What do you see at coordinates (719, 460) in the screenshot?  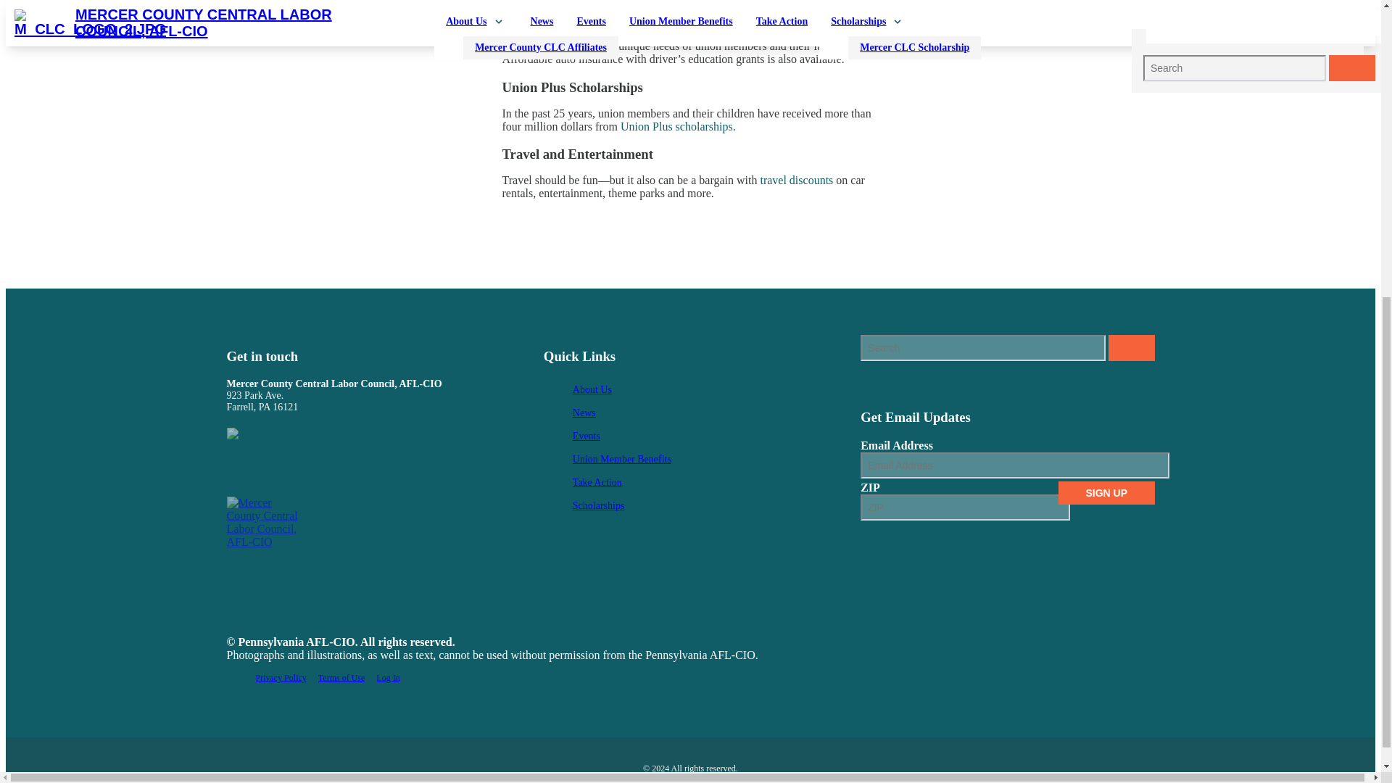 I see `Union Member Benefits` at bounding box center [719, 460].